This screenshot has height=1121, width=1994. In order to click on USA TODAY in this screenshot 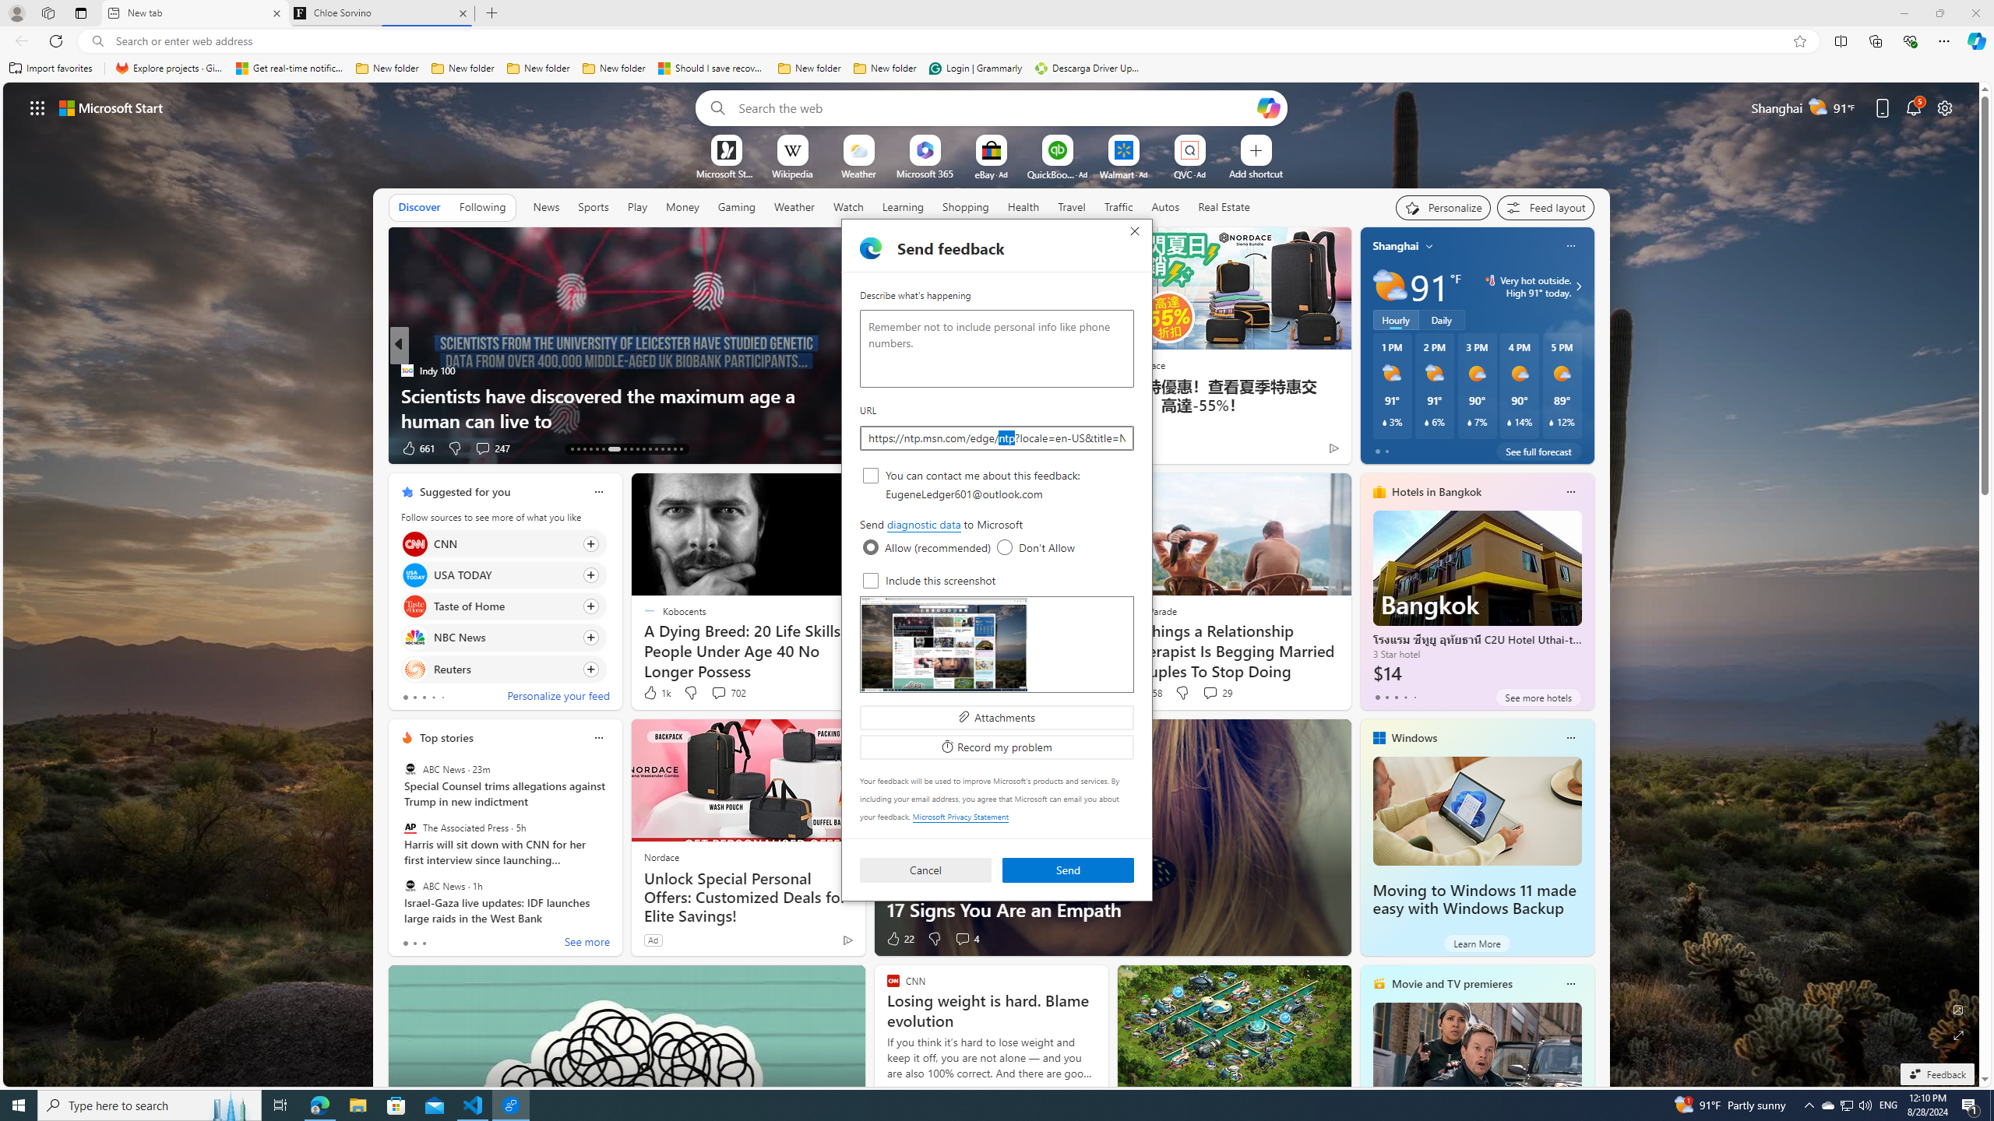, I will do `click(414, 575)`.